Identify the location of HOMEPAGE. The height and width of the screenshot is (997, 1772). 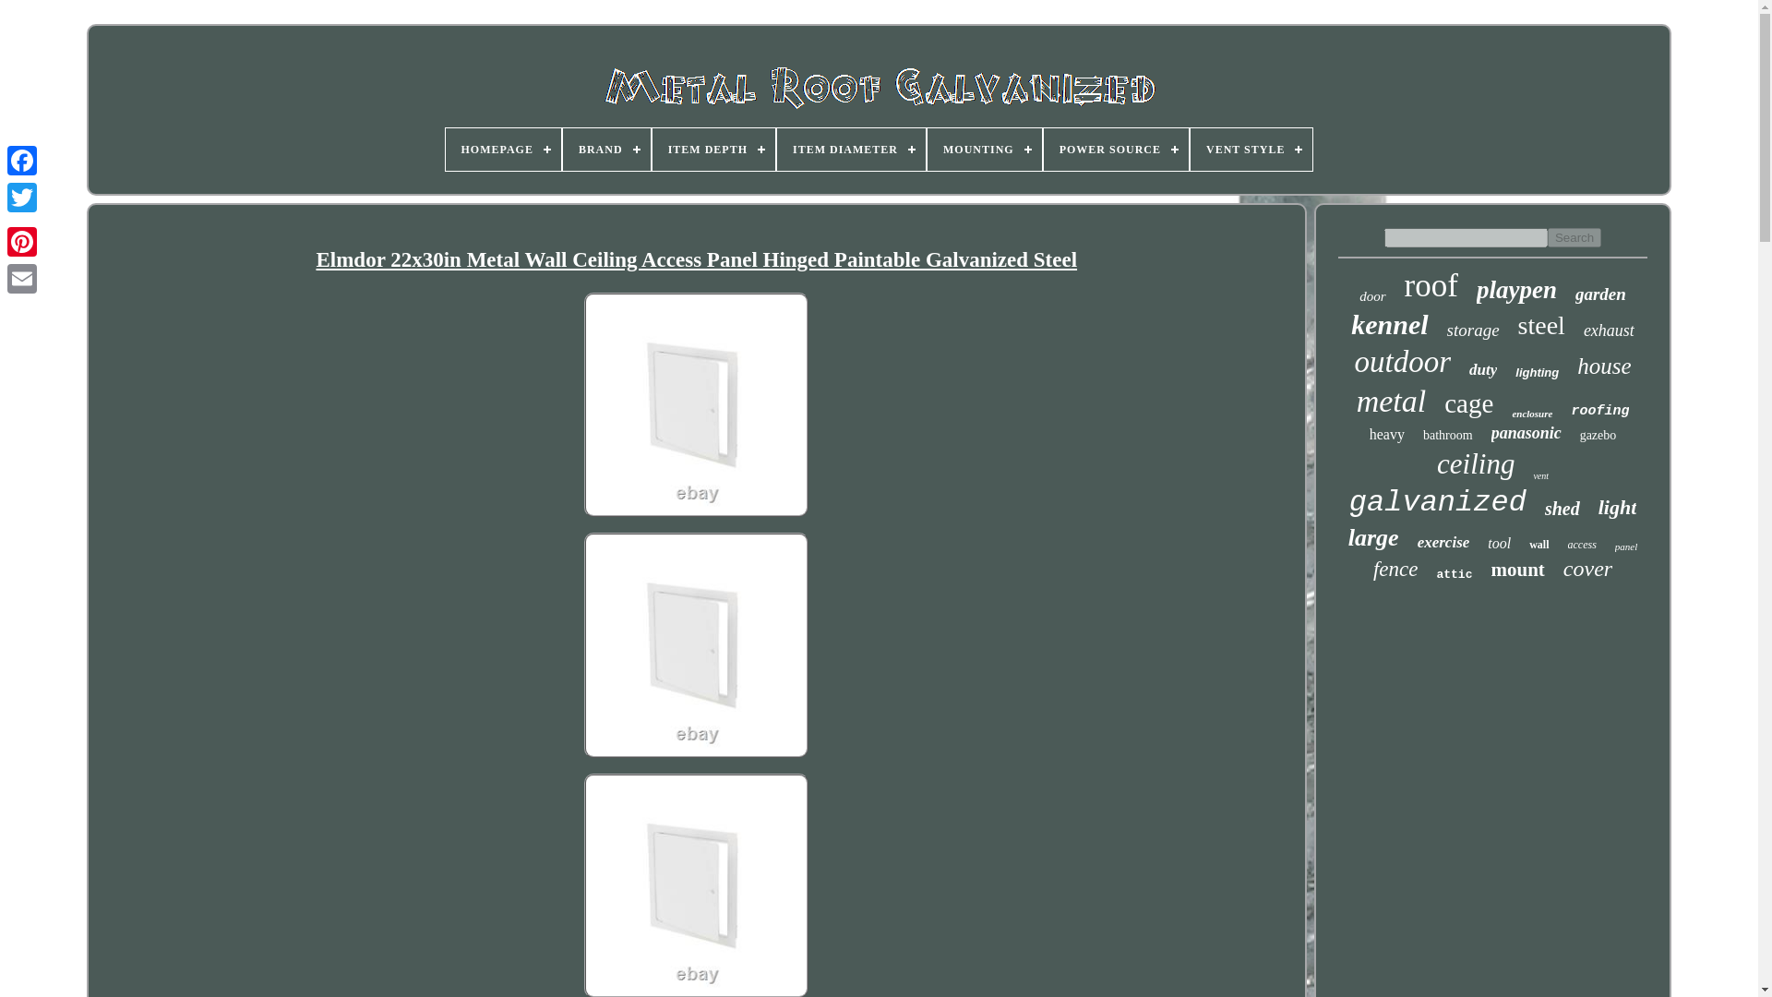
(502, 150).